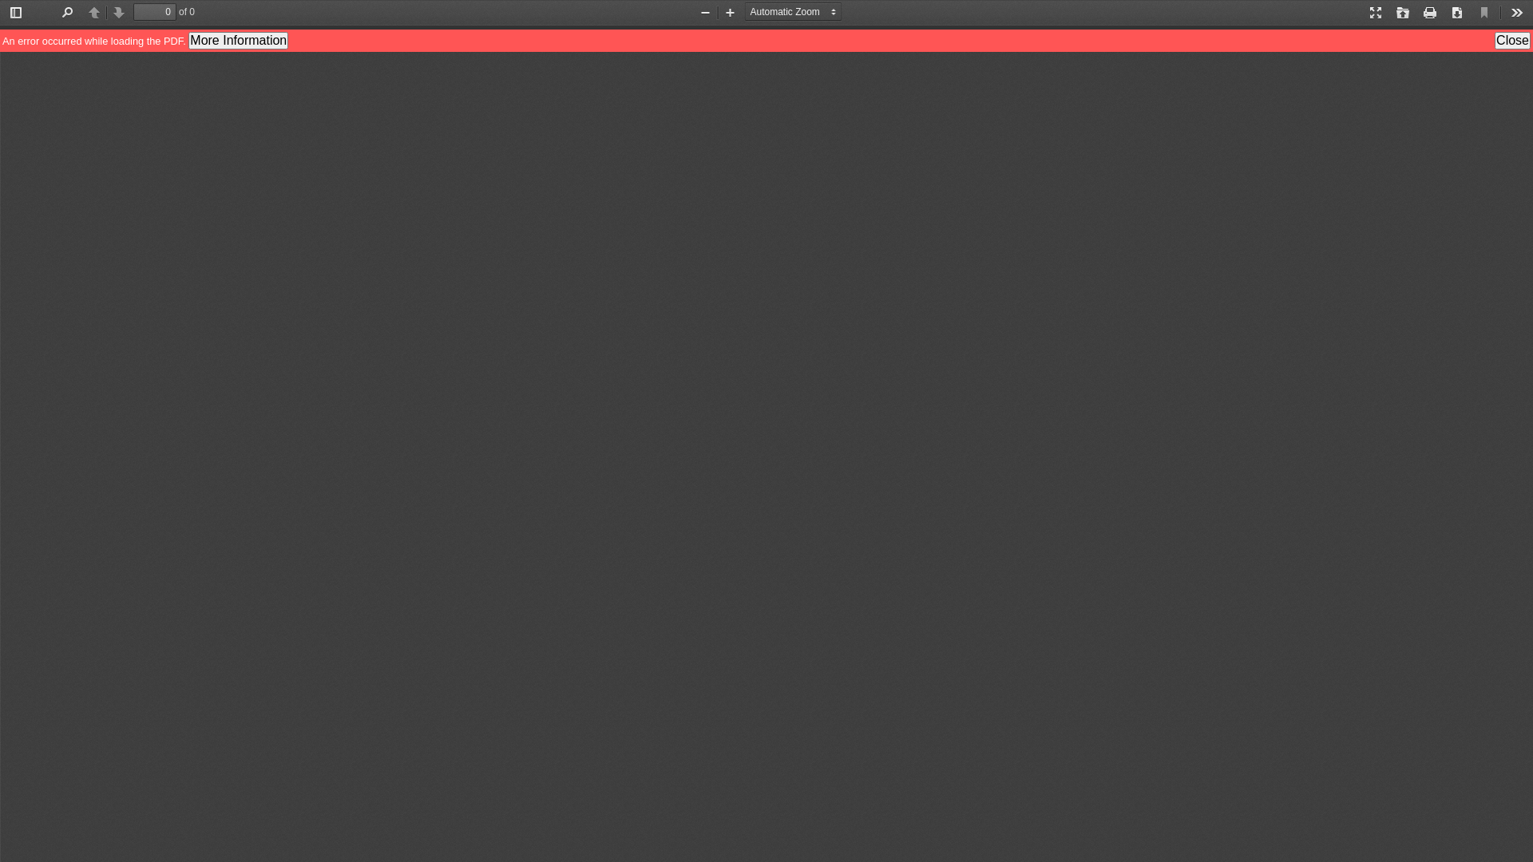  What do you see at coordinates (1512, 41) in the screenshot?
I see `Close` at bounding box center [1512, 41].